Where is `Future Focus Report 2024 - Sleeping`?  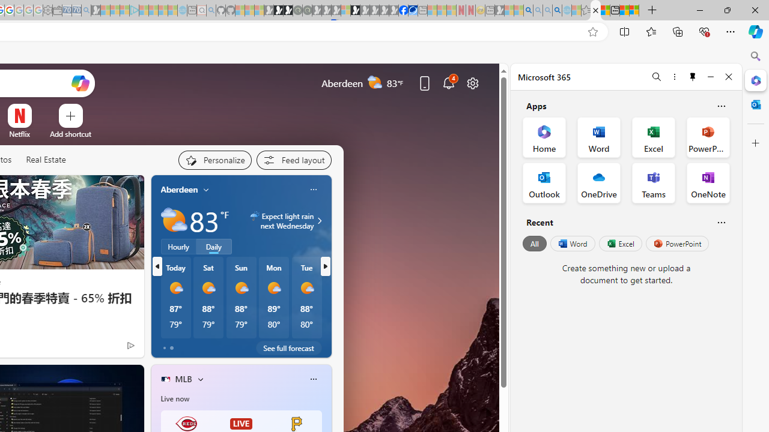
Future Focus Report 2024 - Sleeping is located at coordinates (307, 11).